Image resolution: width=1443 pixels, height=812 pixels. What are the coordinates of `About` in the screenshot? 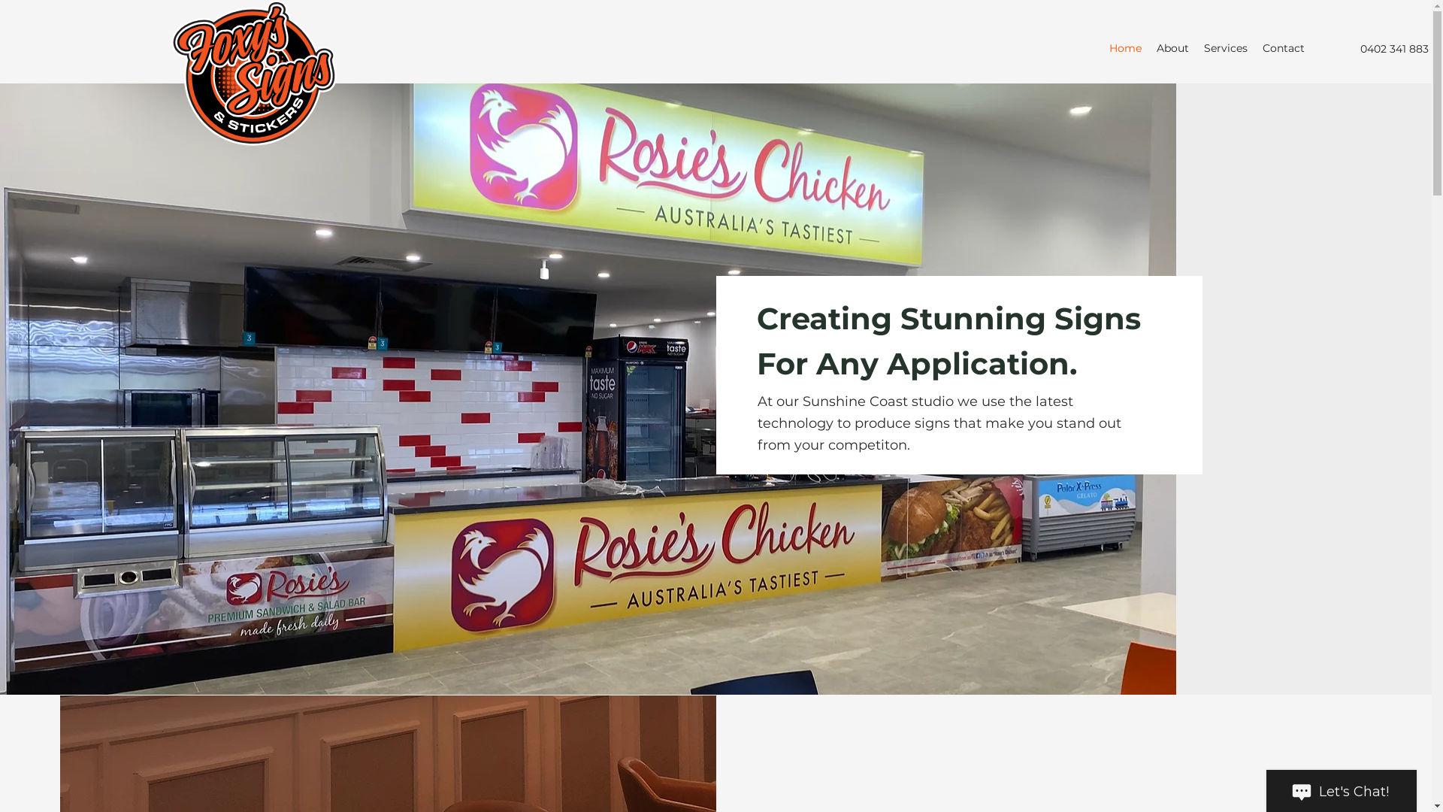 It's located at (1172, 48).